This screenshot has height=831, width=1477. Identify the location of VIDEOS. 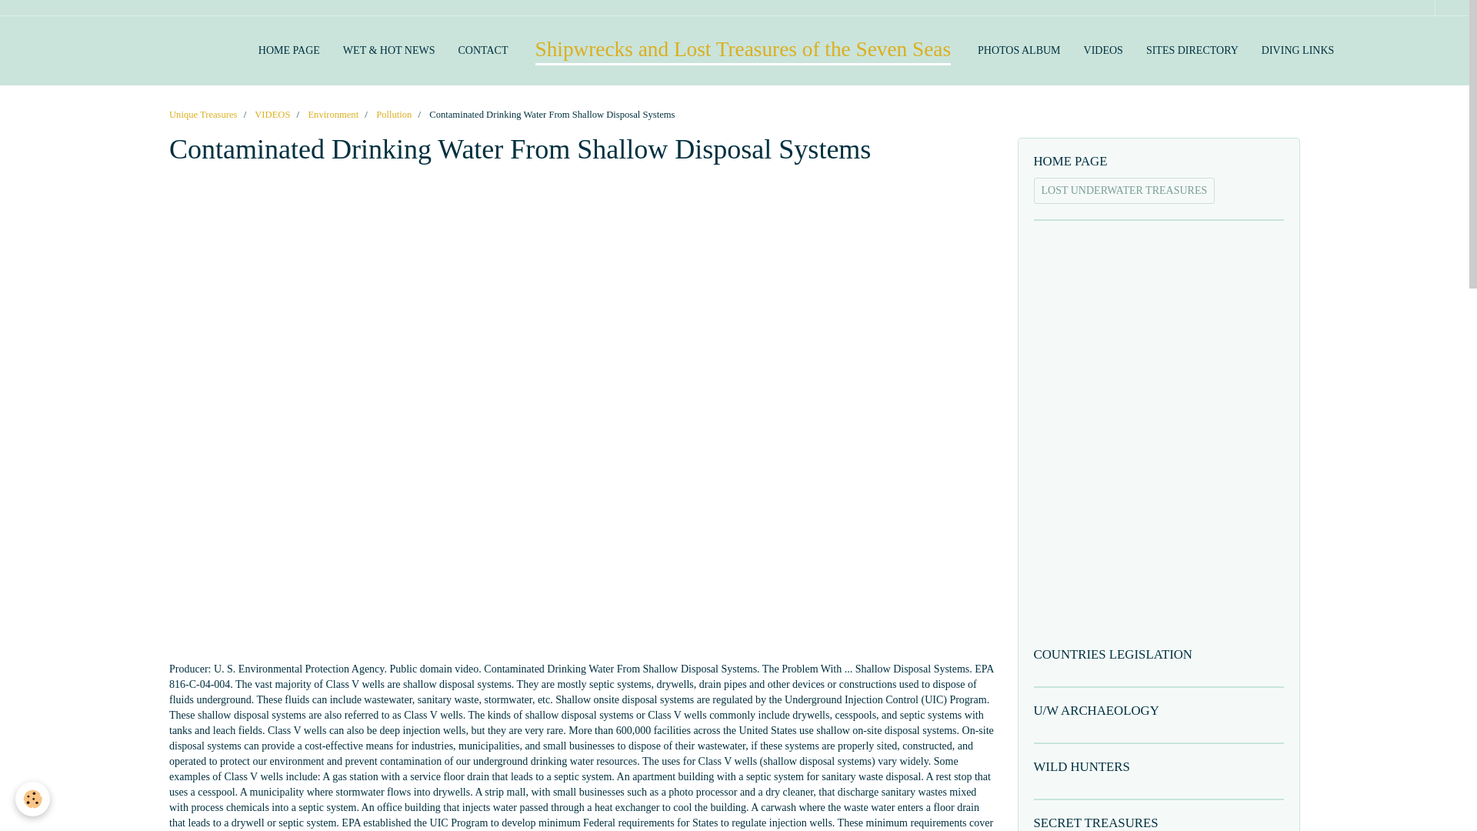
(272, 114).